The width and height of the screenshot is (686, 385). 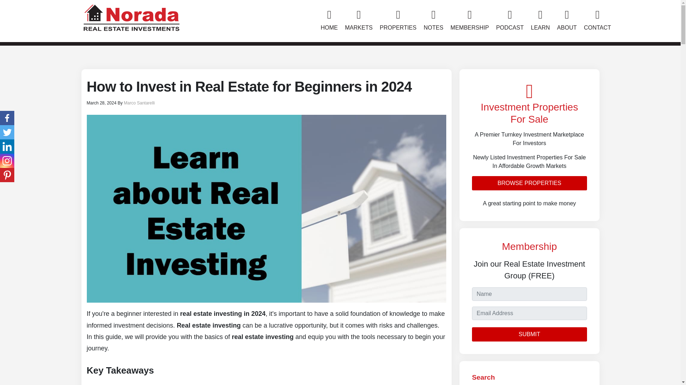 What do you see at coordinates (530, 334) in the screenshot?
I see `Submit` at bounding box center [530, 334].